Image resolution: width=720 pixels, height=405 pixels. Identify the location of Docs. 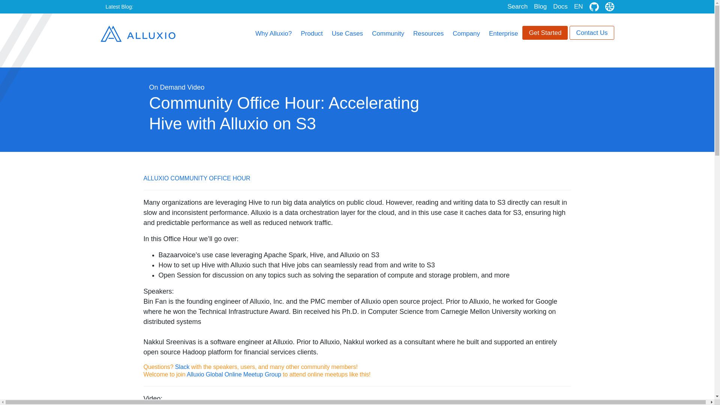
(560, 6).